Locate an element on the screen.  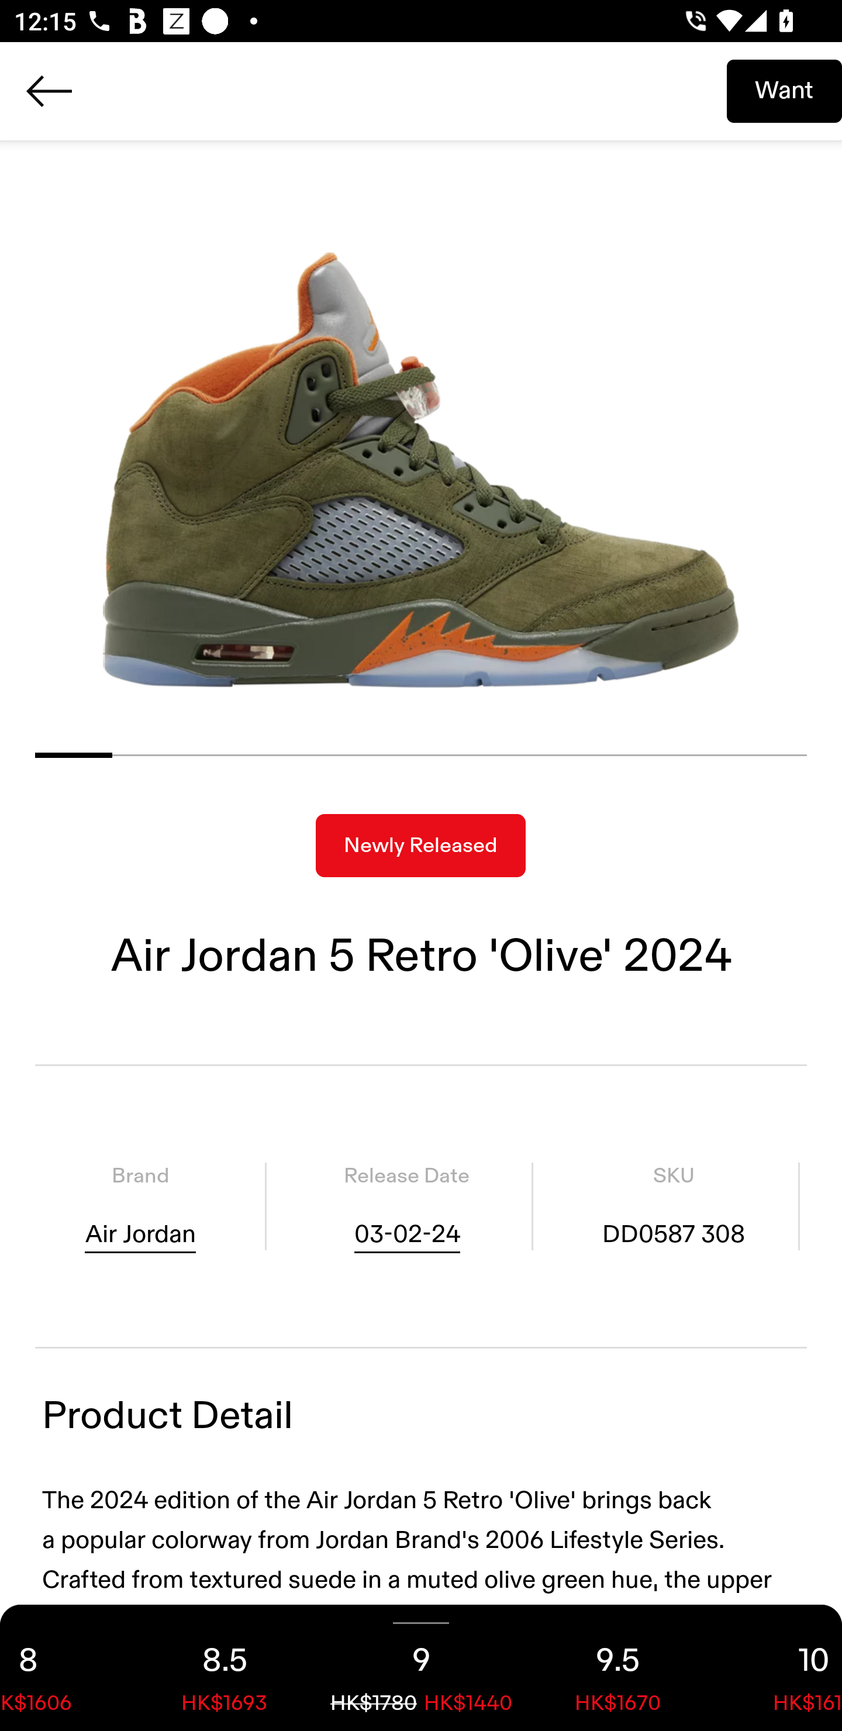
9.5 HK$1670 is located at coordinates (617, 1668).